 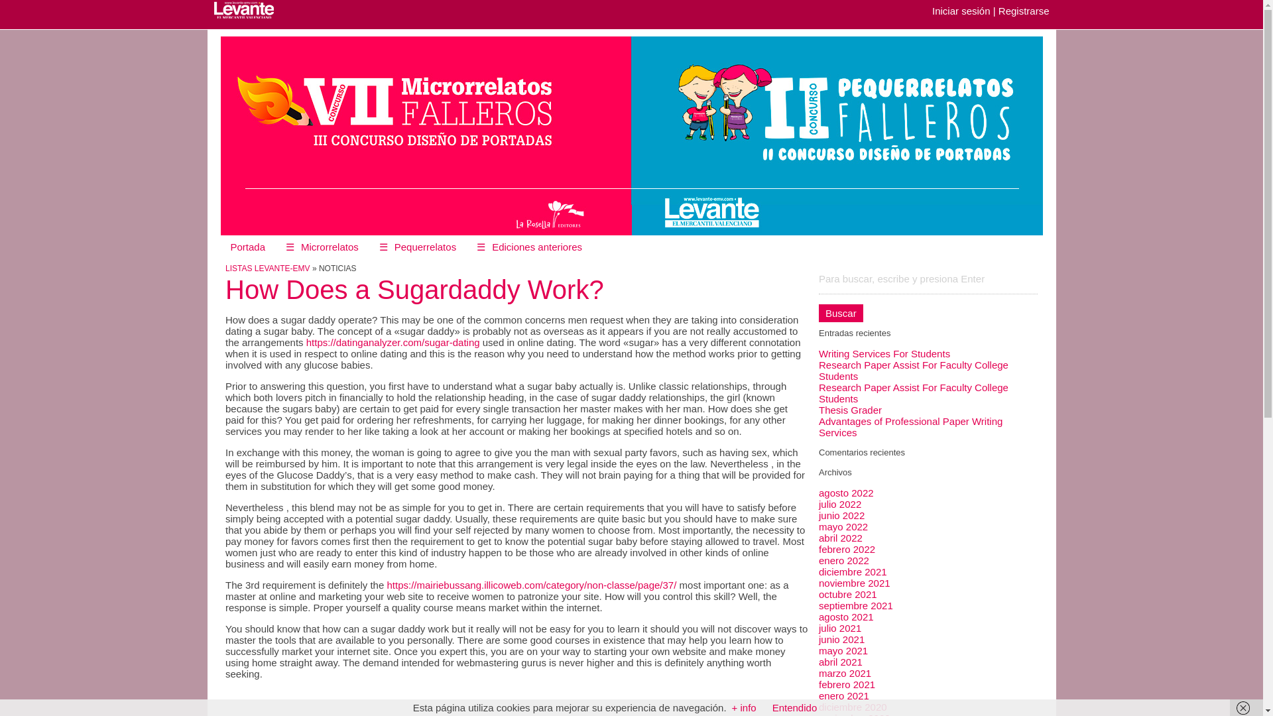 I want to click on mayo 2022, so click(x=843, y=526).